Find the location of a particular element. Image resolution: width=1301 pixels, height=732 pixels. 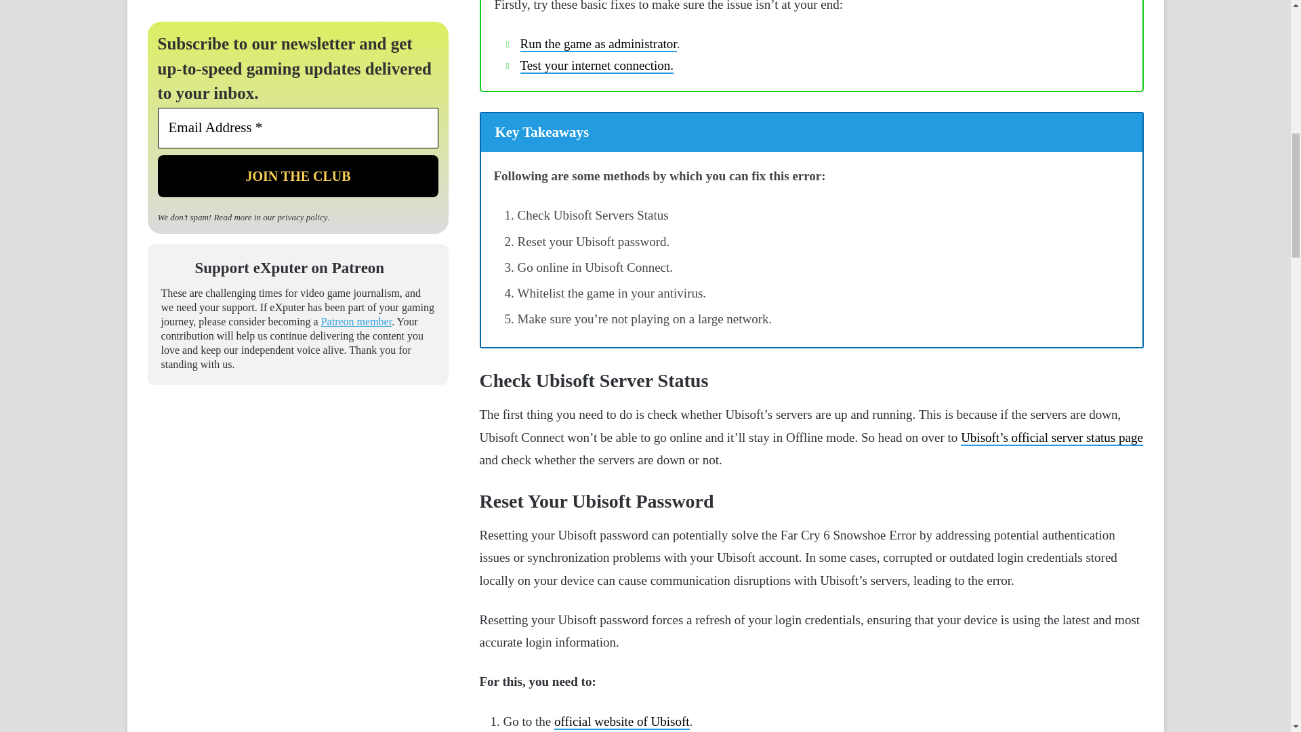

Email Address is located at coordinates (298, 127).